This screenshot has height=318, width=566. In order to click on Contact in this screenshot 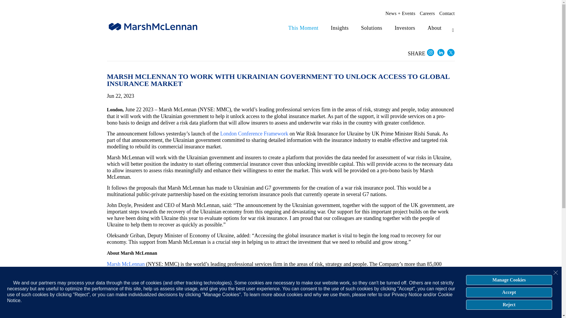, I will do `click(447, 14)`.